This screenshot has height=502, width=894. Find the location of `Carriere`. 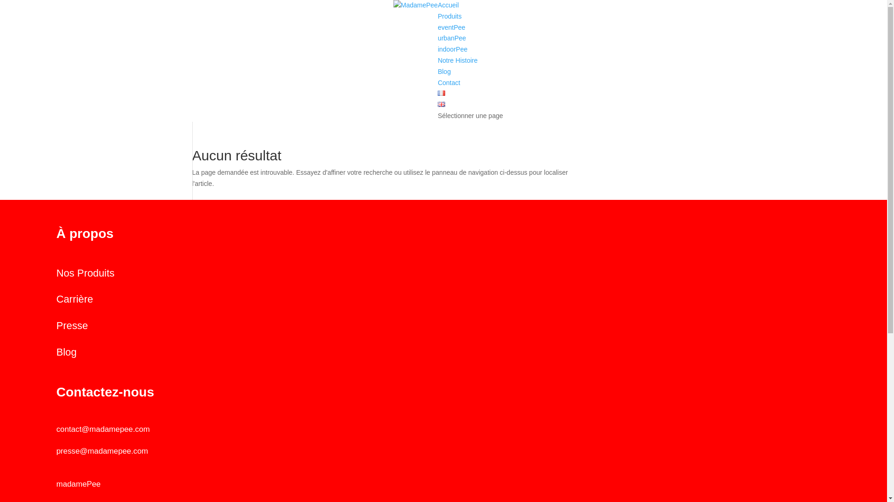

Carriere is located at coordinates (74, 298).